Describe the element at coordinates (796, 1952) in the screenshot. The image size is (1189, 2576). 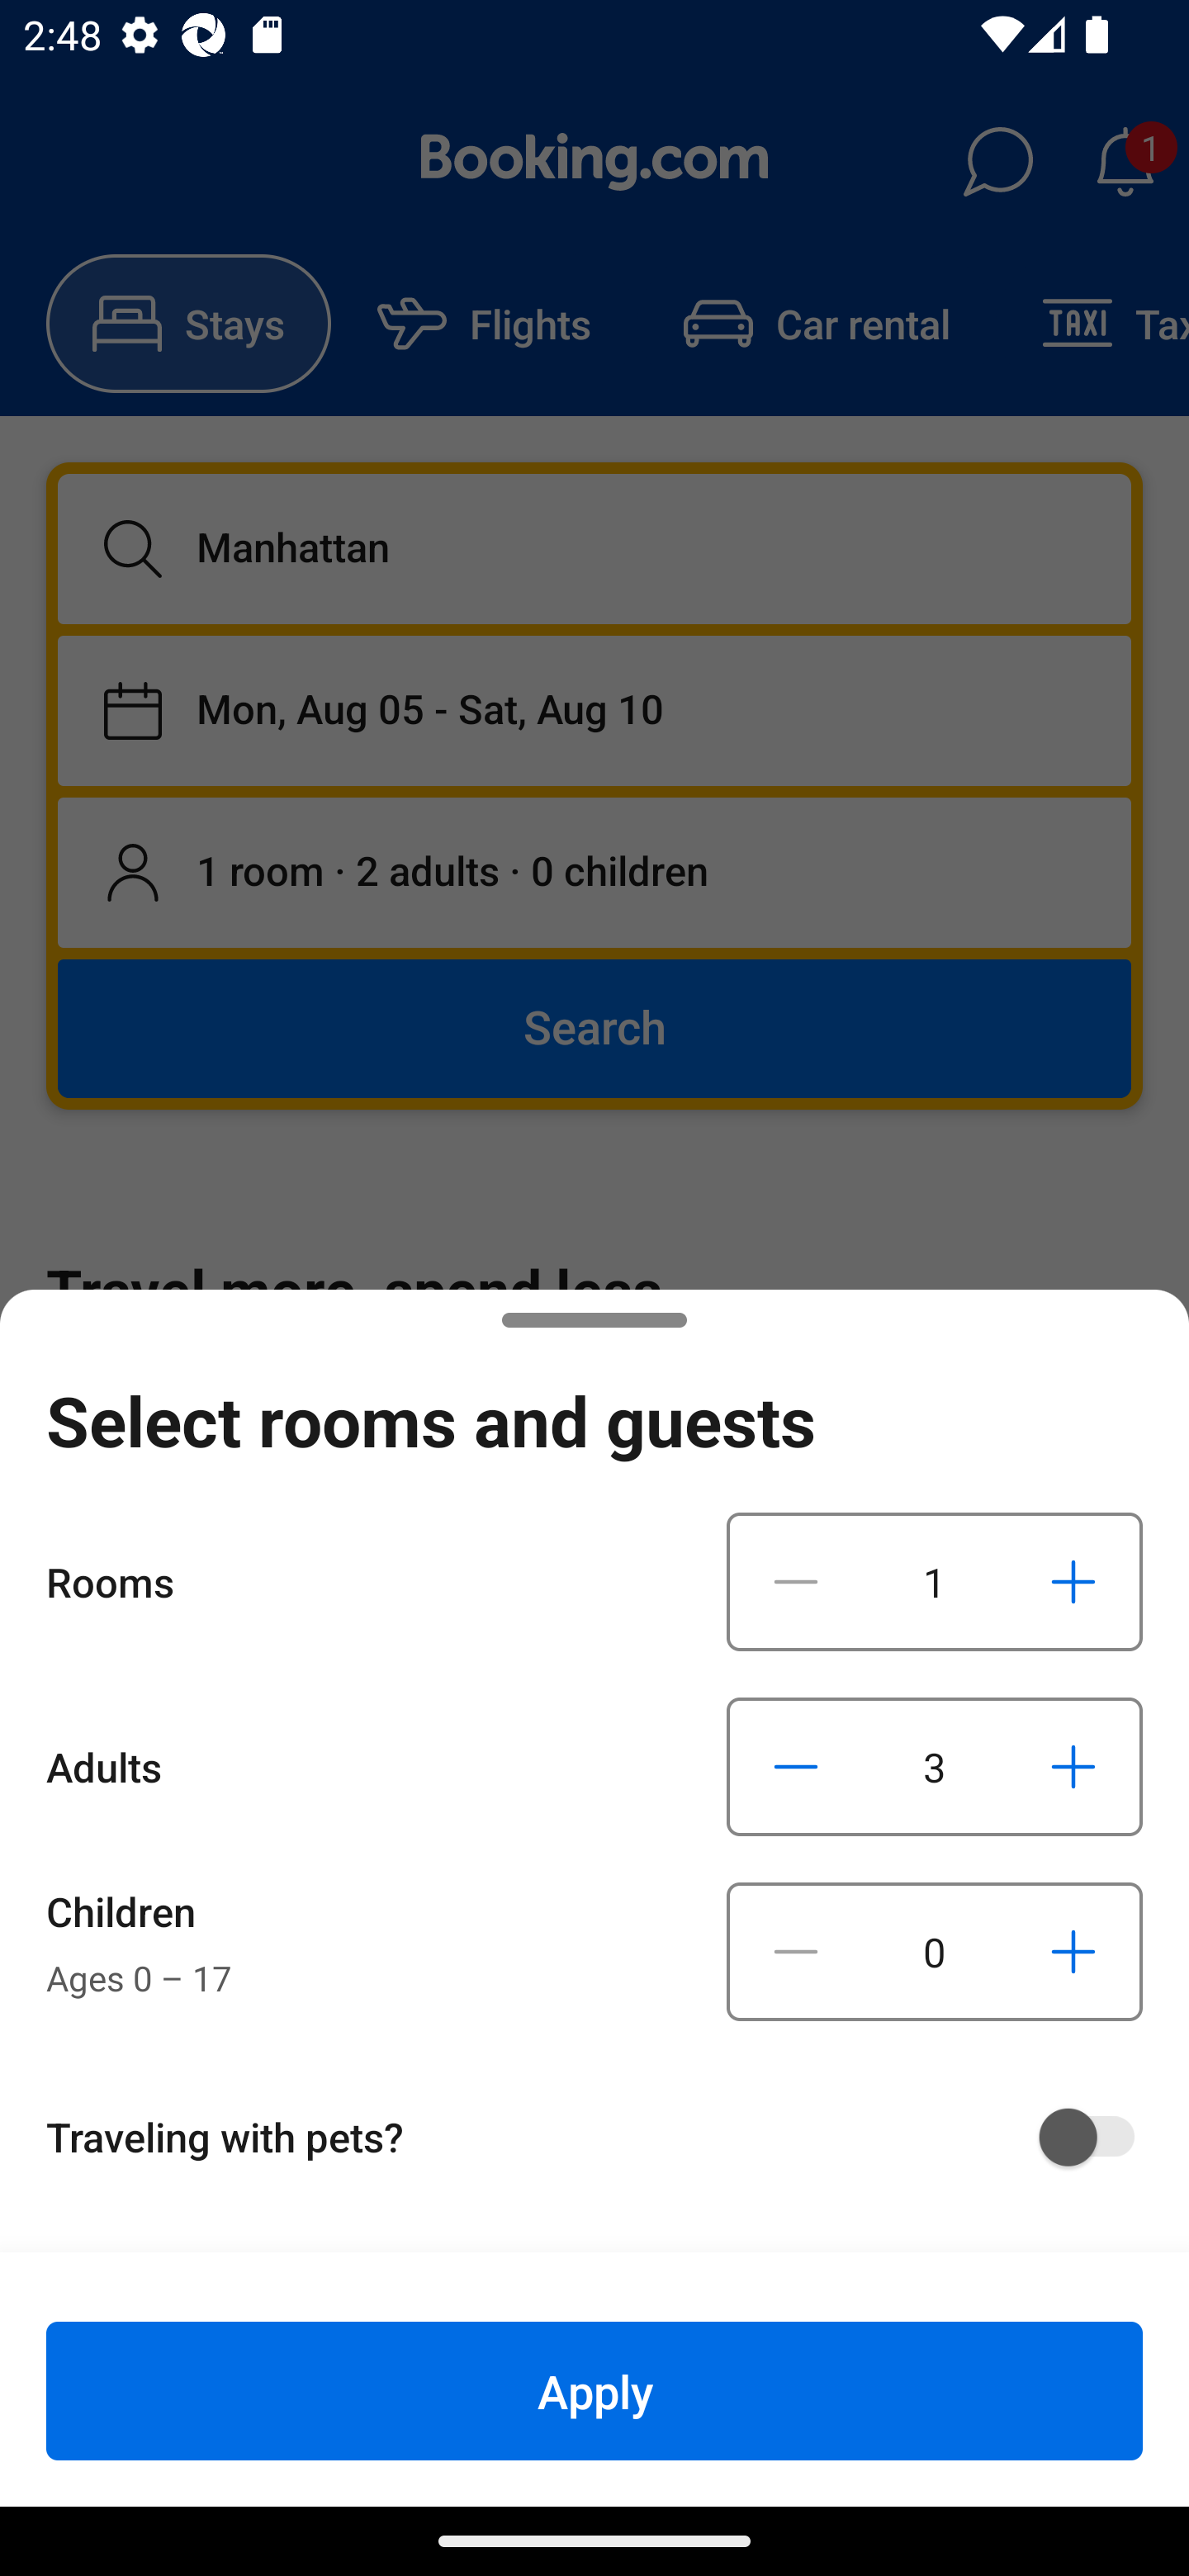
I see `Decrease` at that location.